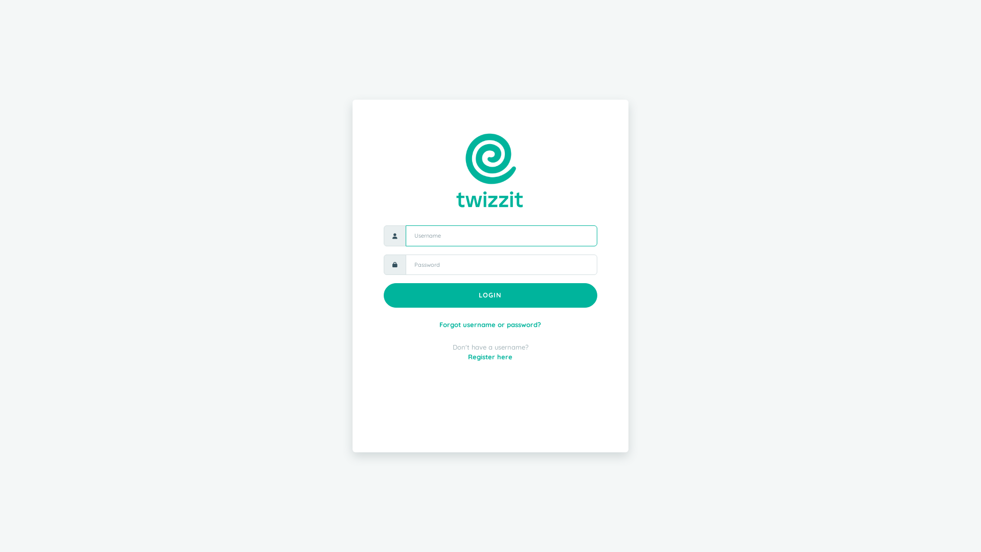  I want to click on Forgot username or password?, so click(491, 325).